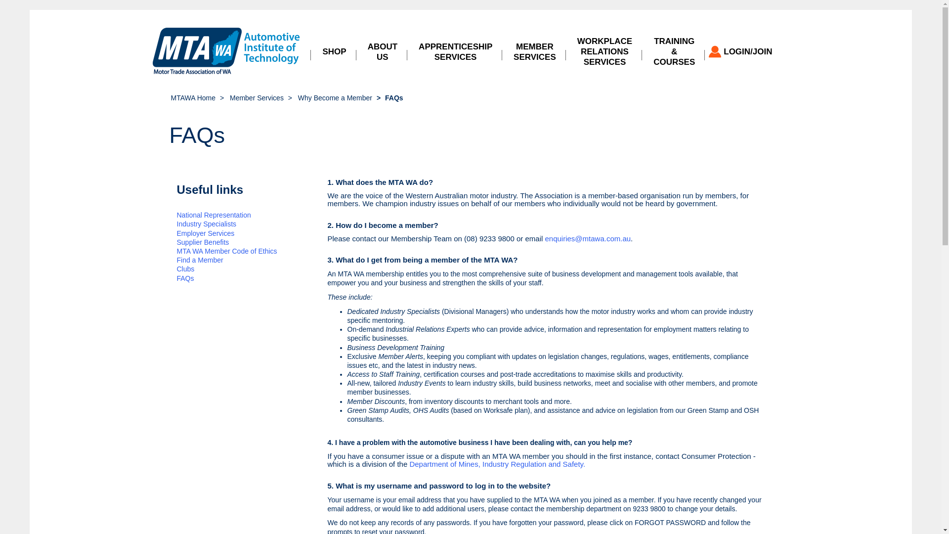  What do you see at coordinates (588, 238) in the screenshot?
I see `enquiries@mtawa.com.au` at bounding box center [588, 238].